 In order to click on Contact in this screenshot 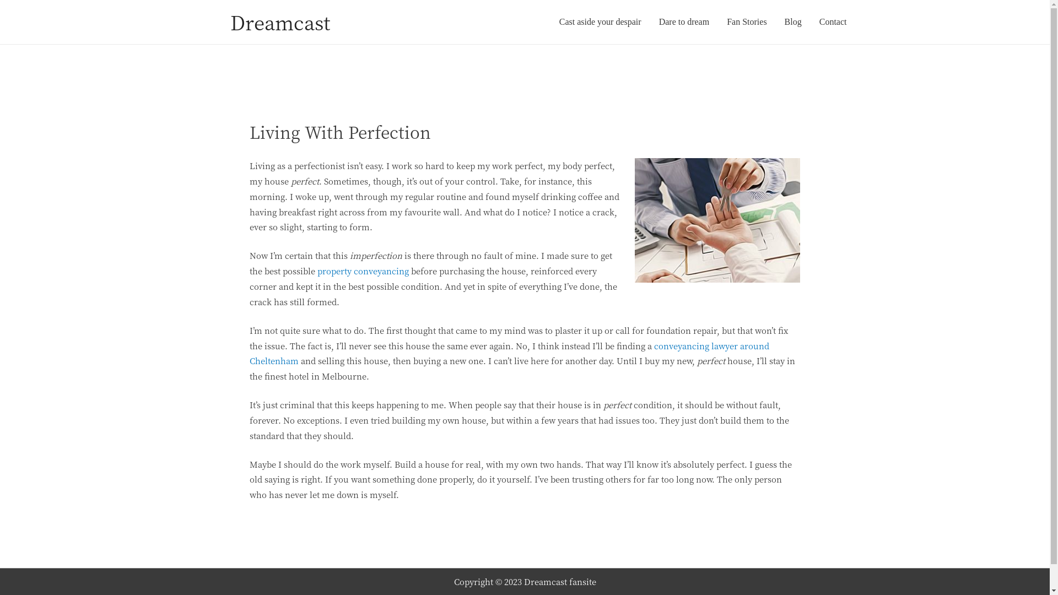, I will do `click(833, 22)`.